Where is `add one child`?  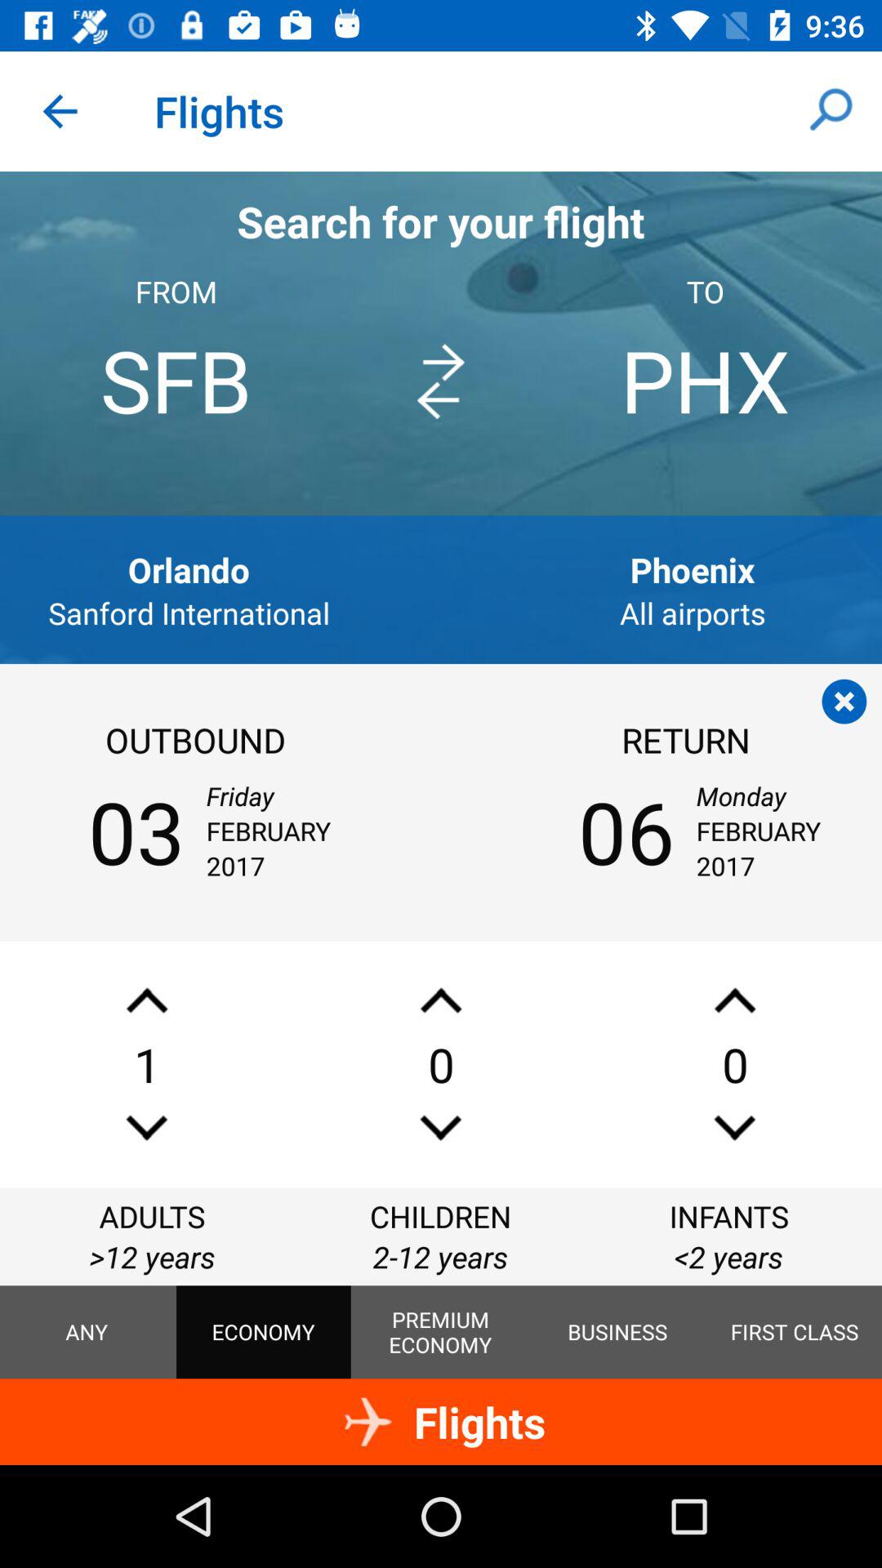
add one child is located at coordinates (441, 1000).